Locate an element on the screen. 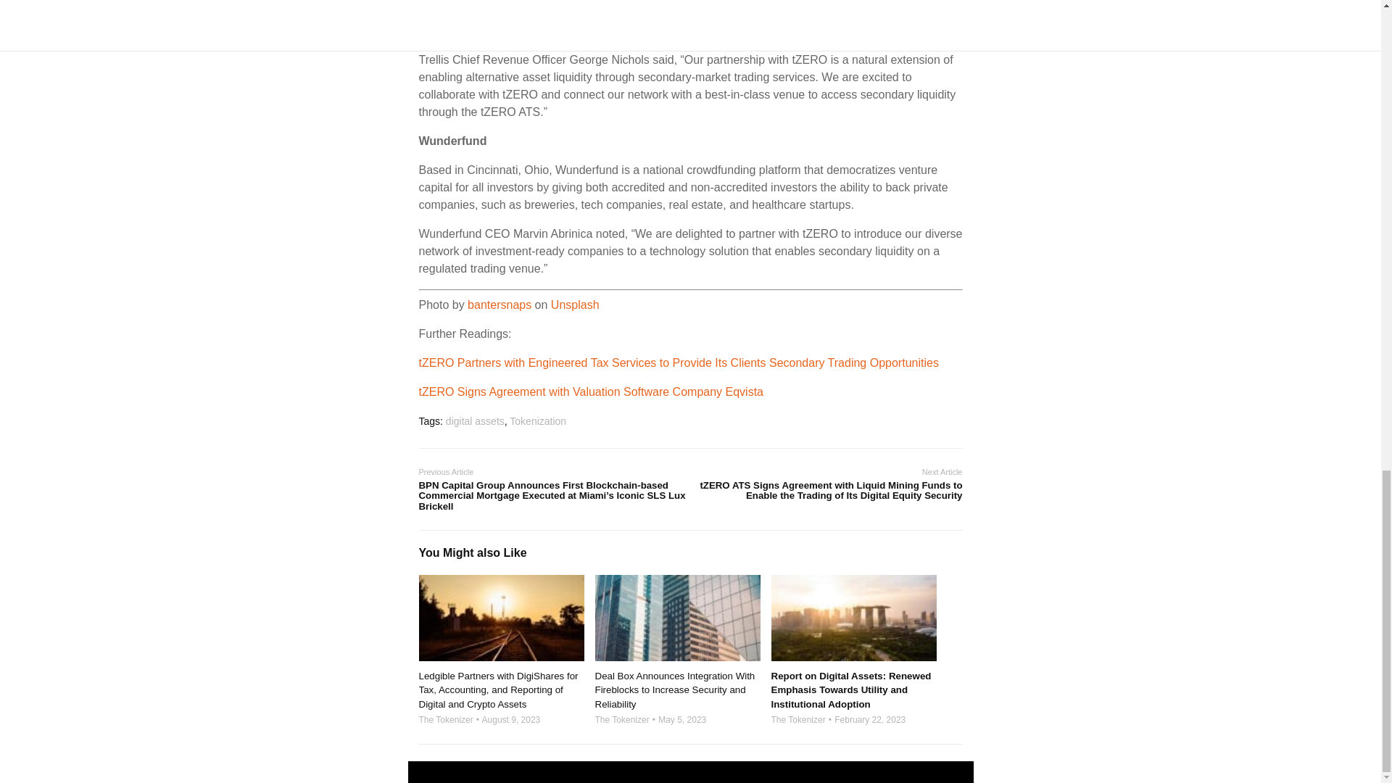 The height and width of the screenshot is (783, 1392). The Tokenizer is located at coordinates (445, 720).